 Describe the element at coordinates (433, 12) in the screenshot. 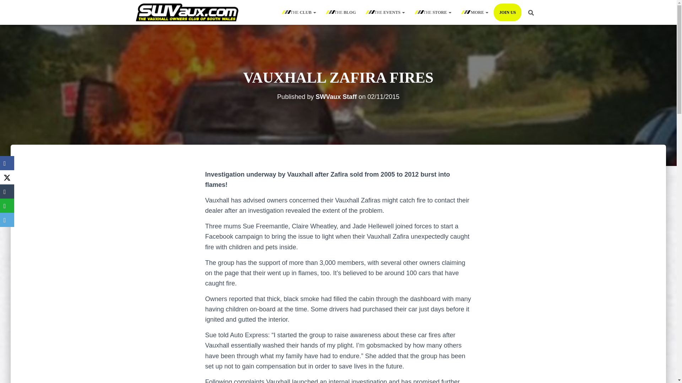

I see `THE STORE` at that location.